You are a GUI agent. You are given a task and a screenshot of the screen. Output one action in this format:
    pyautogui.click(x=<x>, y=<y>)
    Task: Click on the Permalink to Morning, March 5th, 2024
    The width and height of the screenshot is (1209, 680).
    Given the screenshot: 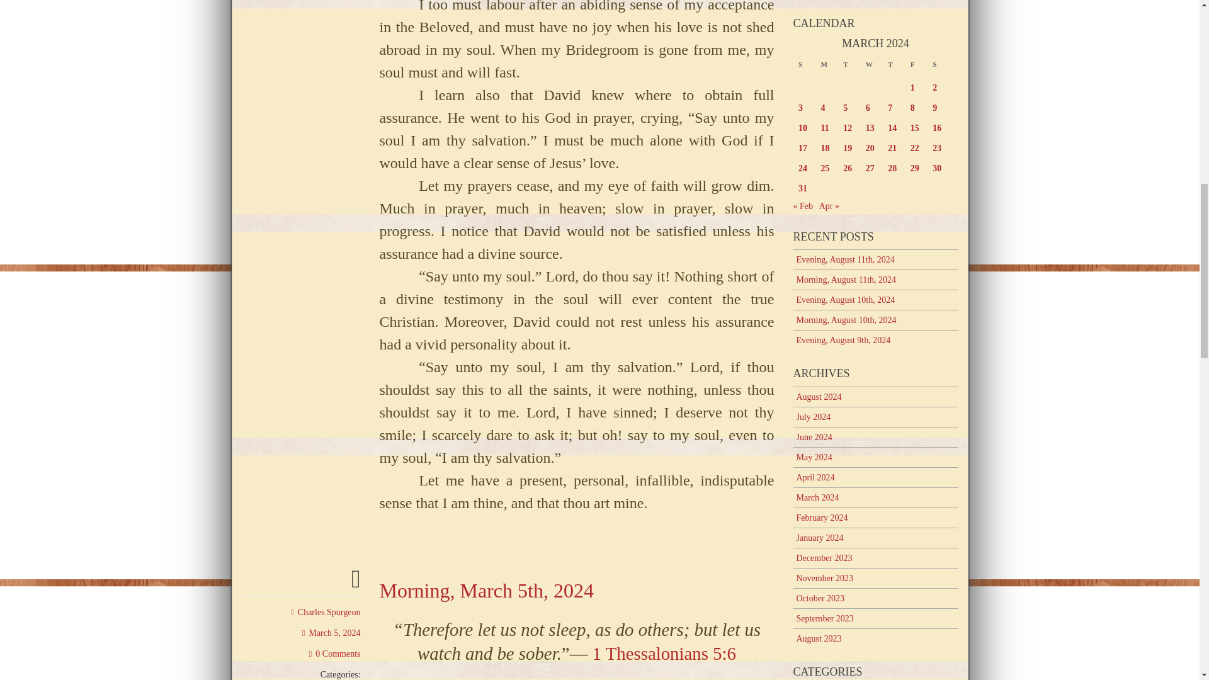 What is the action you would take?
    pyautogui.click(x=331, y=633)
    